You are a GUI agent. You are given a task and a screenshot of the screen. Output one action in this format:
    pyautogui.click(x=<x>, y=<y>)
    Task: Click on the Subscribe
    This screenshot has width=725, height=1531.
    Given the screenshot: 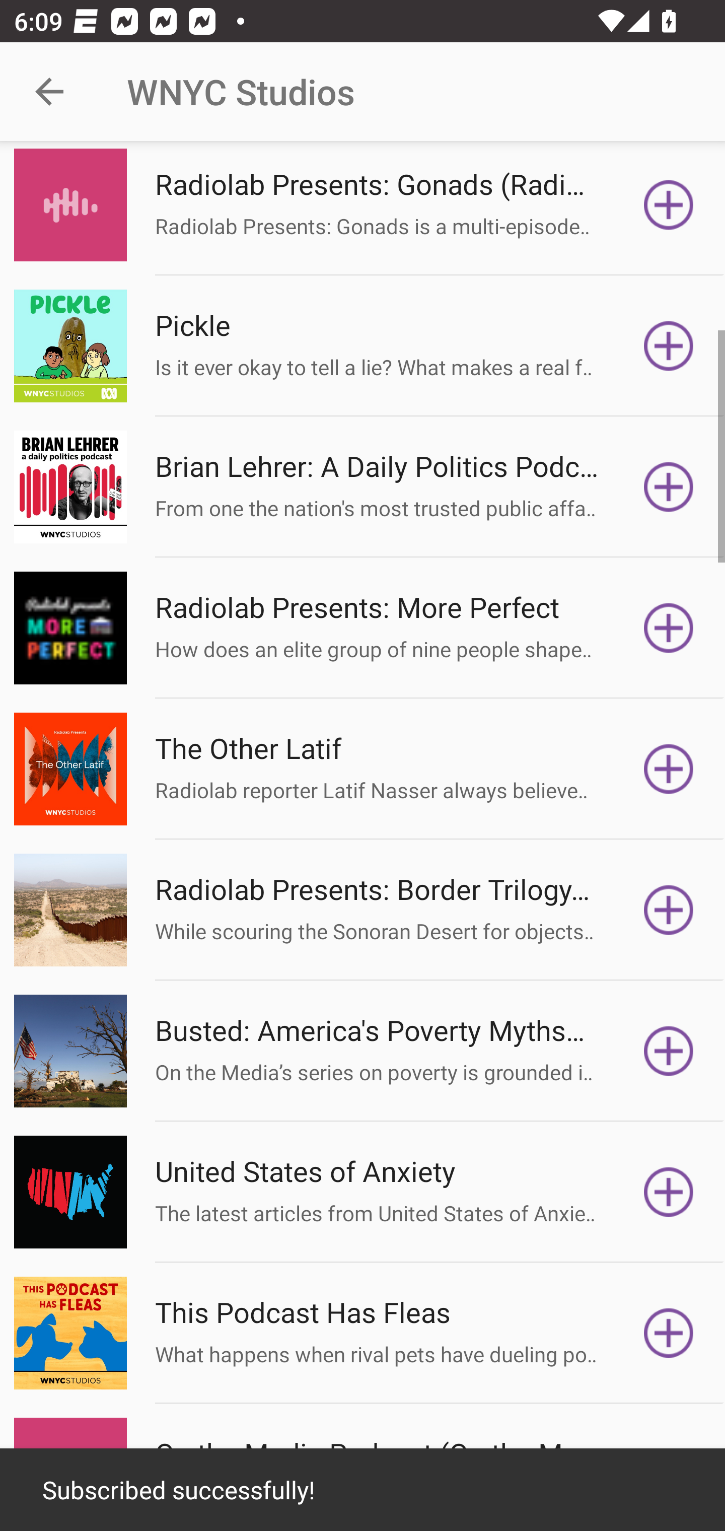 What is the action you would take?
    pyautogui.click(x=669, y=204)
    